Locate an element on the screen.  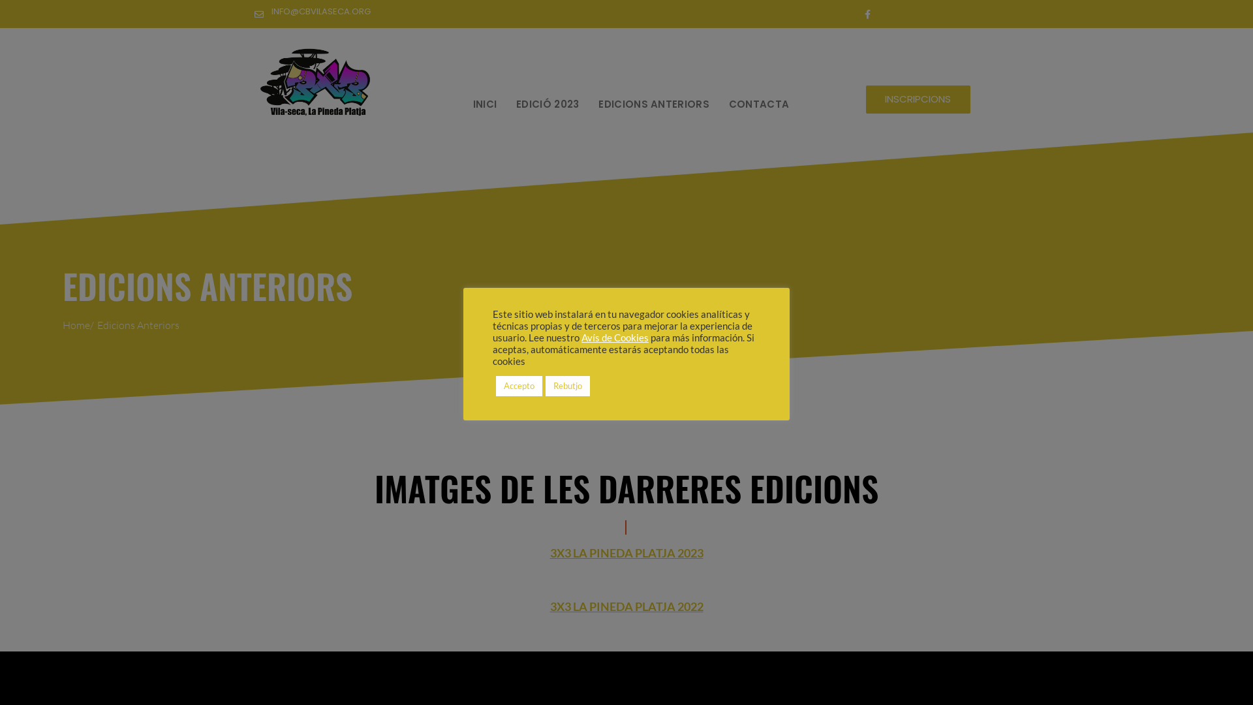
CONTACTA is located at coordinates (759, 104).